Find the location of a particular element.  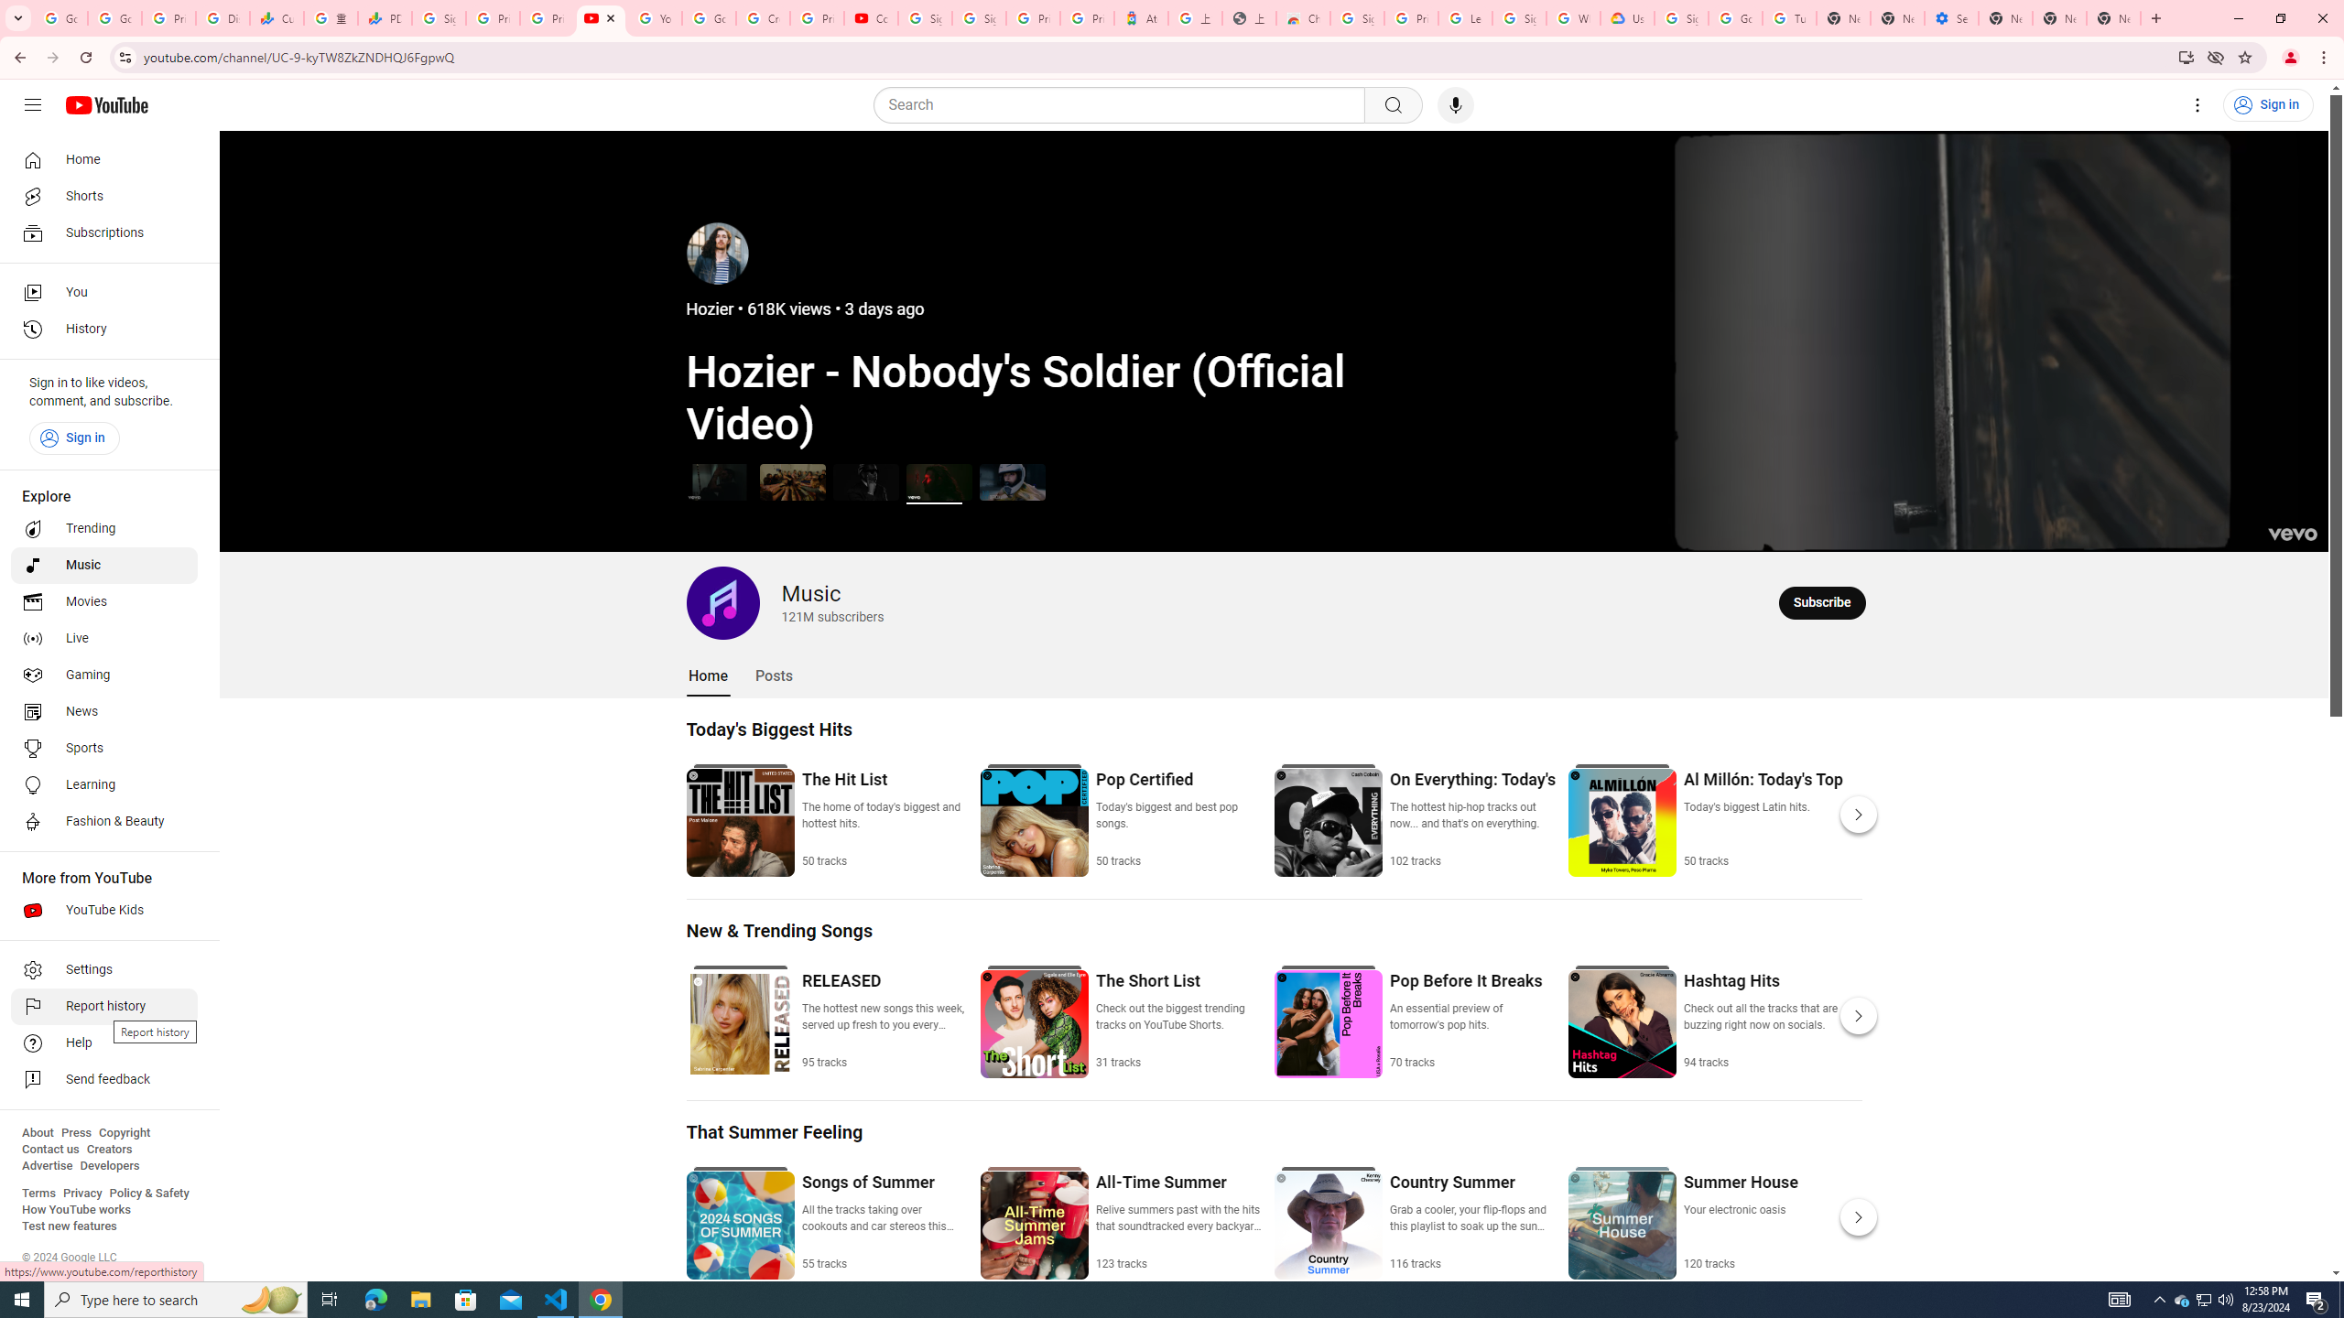

Sign in - Google Accounts is located at coordinates (1680, 18).